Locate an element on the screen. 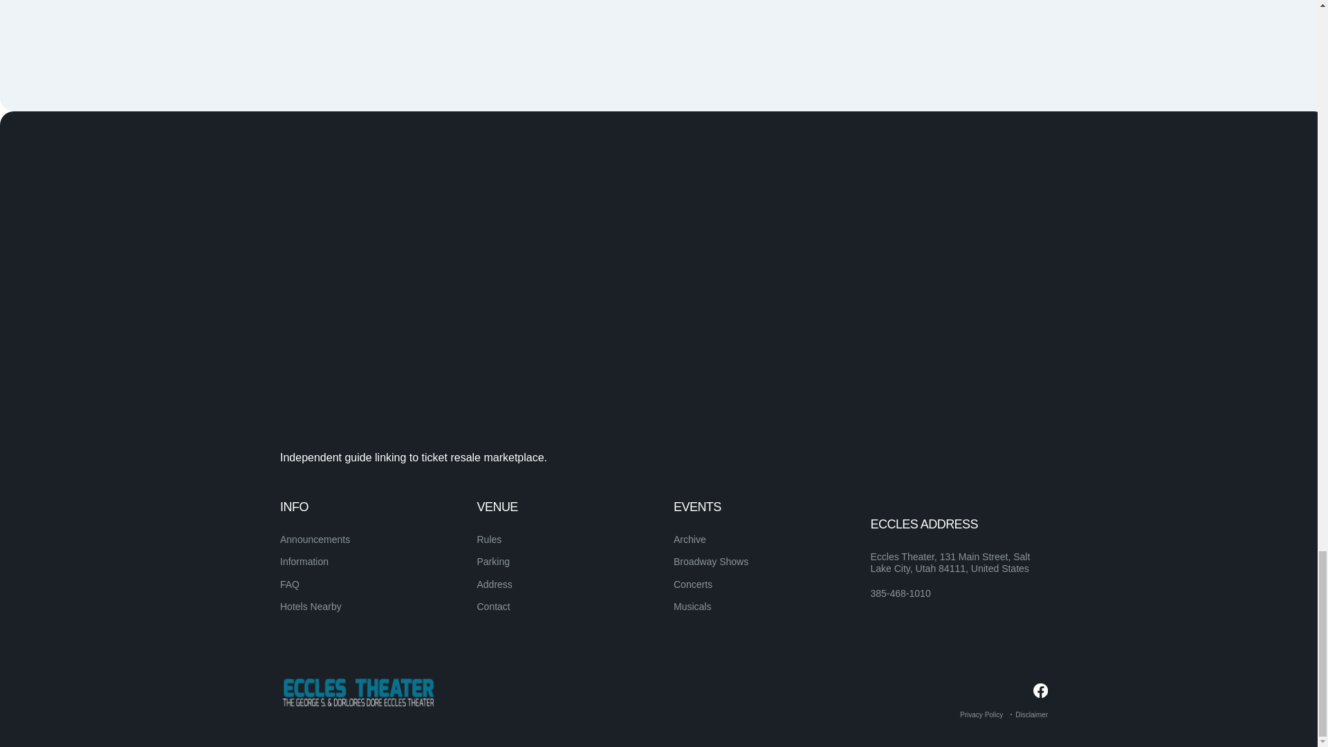 This screenshot has height=747, width=1328. Hotels Nearby is located at coordinates (311, 606).